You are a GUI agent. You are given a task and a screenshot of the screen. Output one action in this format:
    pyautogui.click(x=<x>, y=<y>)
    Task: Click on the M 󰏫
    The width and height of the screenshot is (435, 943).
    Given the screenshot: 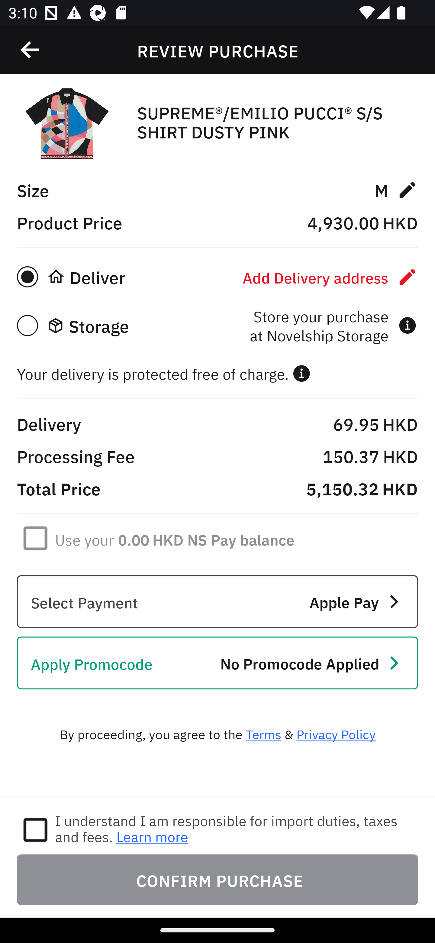 What is the action you would take?
    pyautogui.click(x=396, y=189)
    